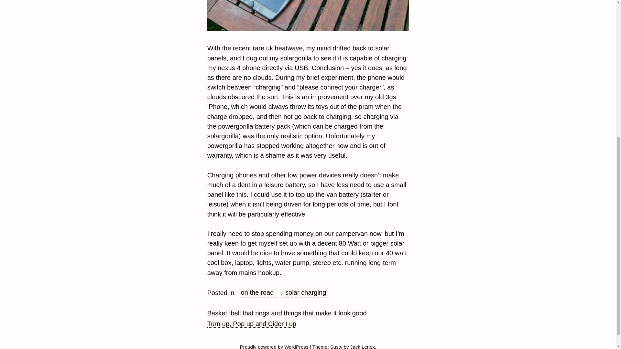 The width and height of the screenshot is (621, 349). What do you see at coordinates (287, 313) in the screenshot?
I see `Basket, bell that rings and things that make it look good` at bounding box center [287, 313].